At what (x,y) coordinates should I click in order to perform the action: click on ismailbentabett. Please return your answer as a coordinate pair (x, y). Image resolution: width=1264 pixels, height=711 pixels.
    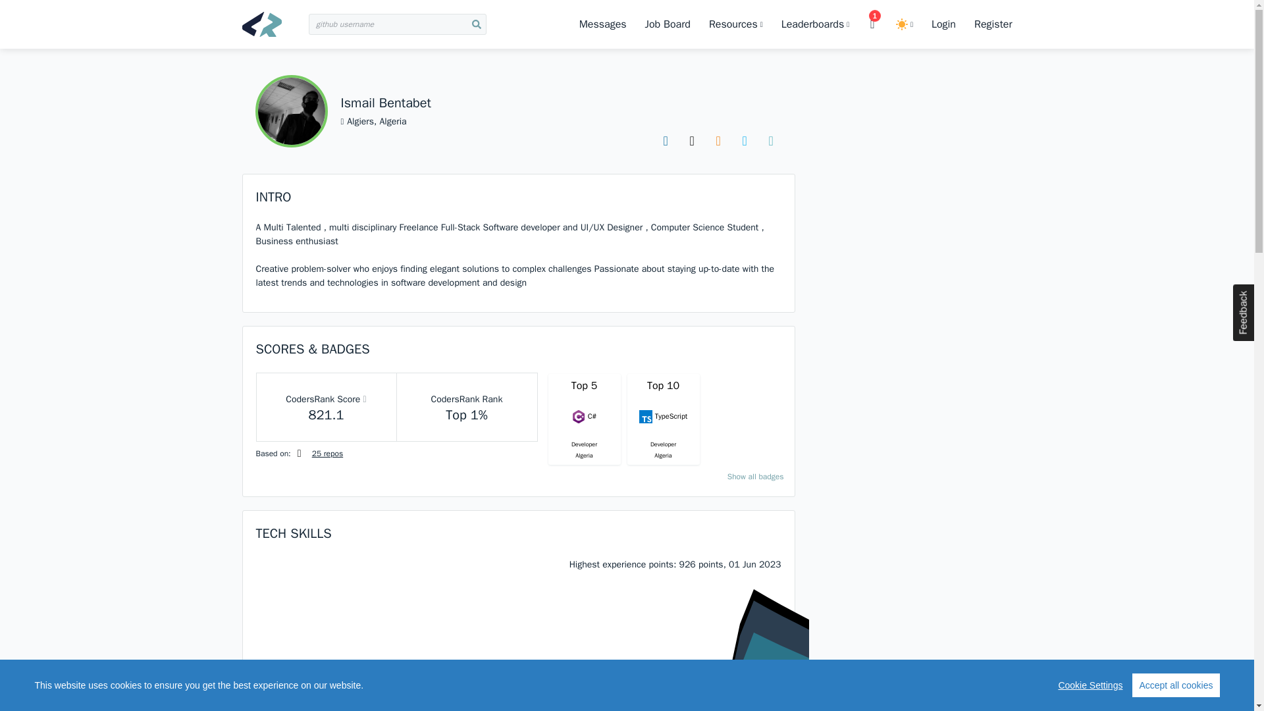
    Looking at the image, I should click on (291, 111).